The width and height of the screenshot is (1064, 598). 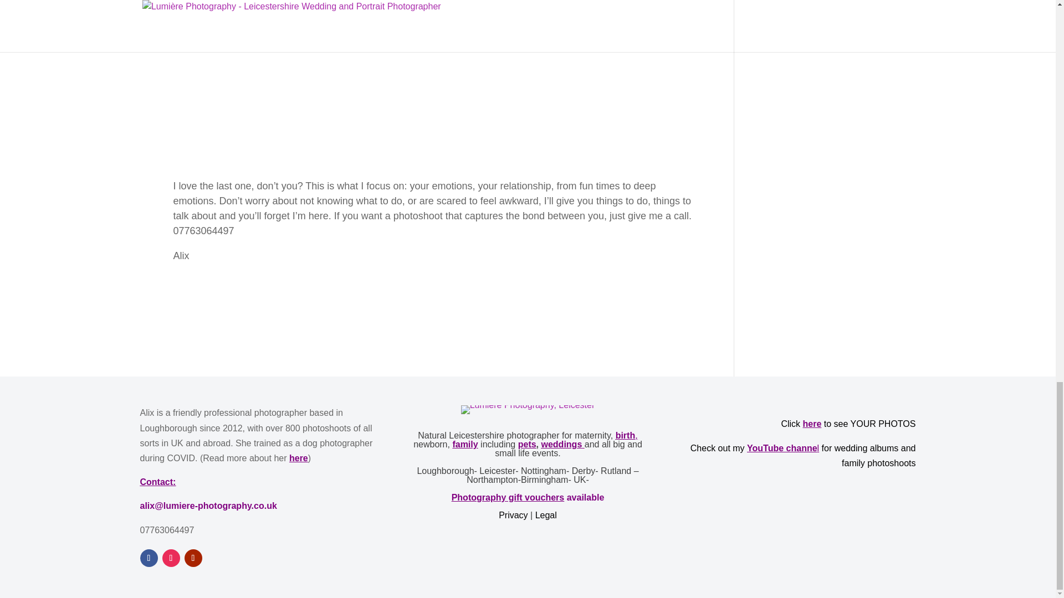 I want to click on weddings, so click(x=561, y=444).